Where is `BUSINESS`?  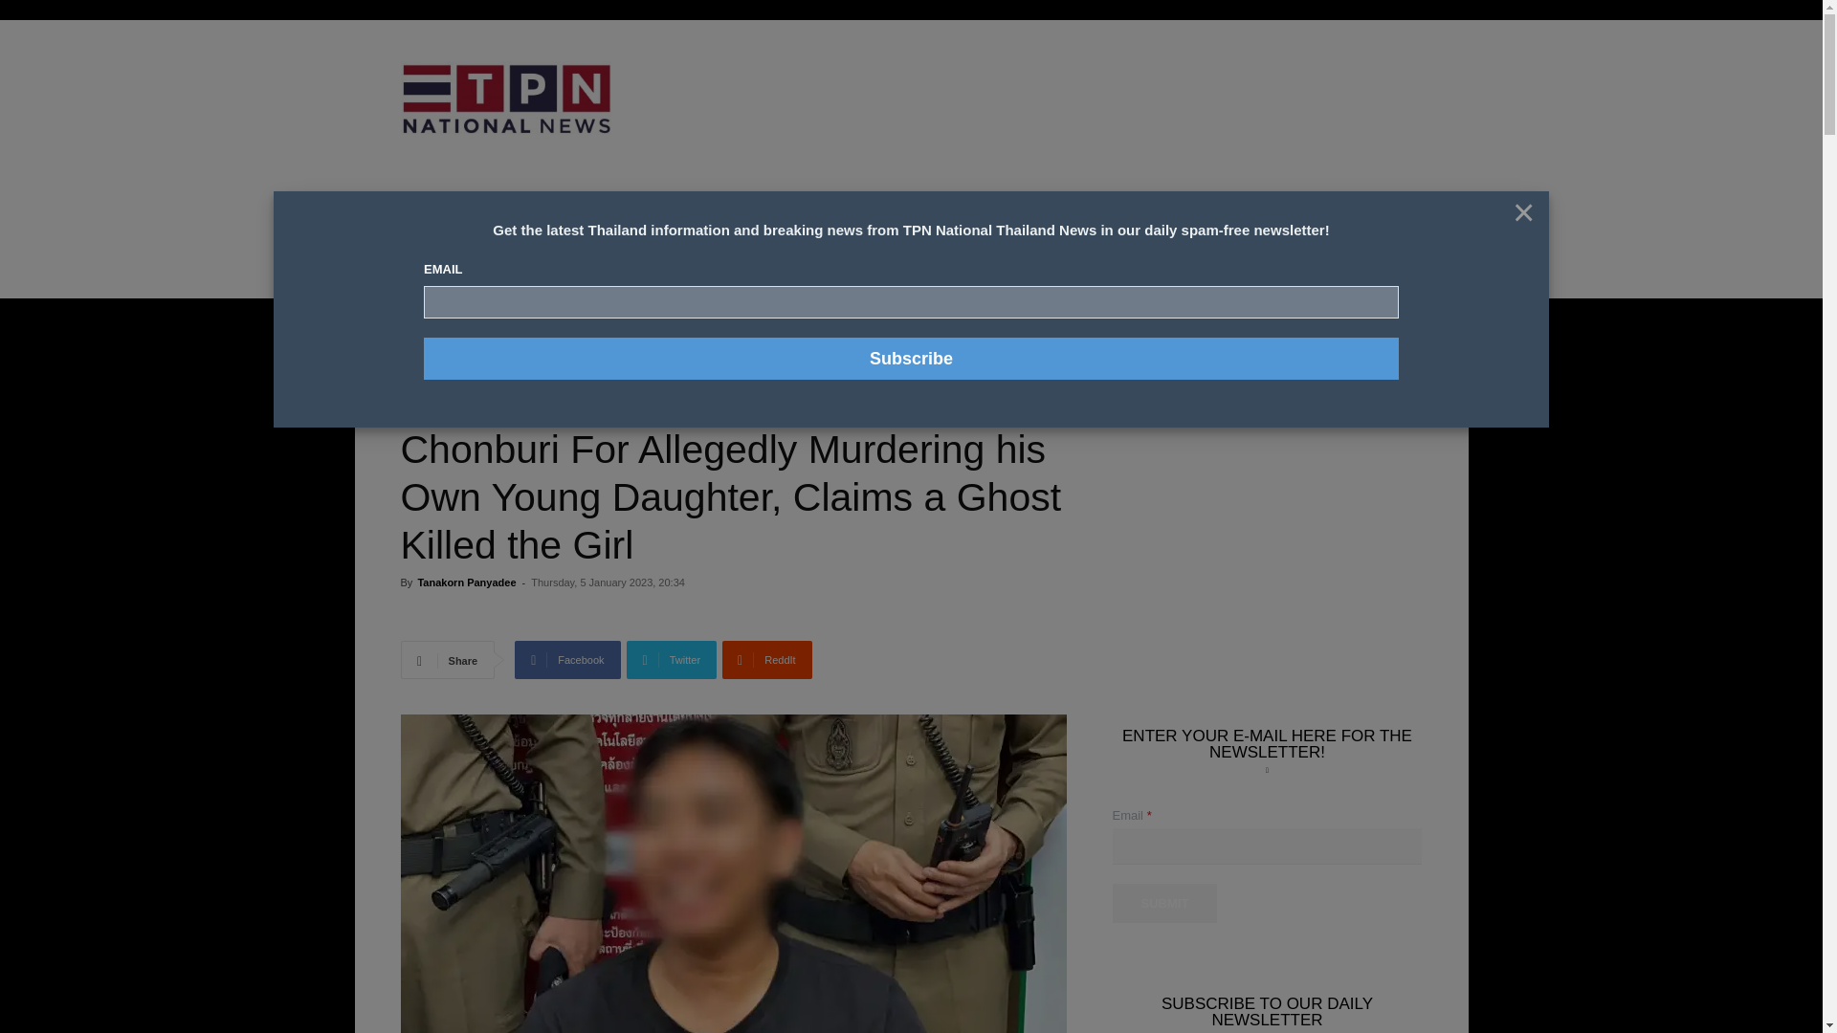
BUSINESS is located at coordinates (668, 230).